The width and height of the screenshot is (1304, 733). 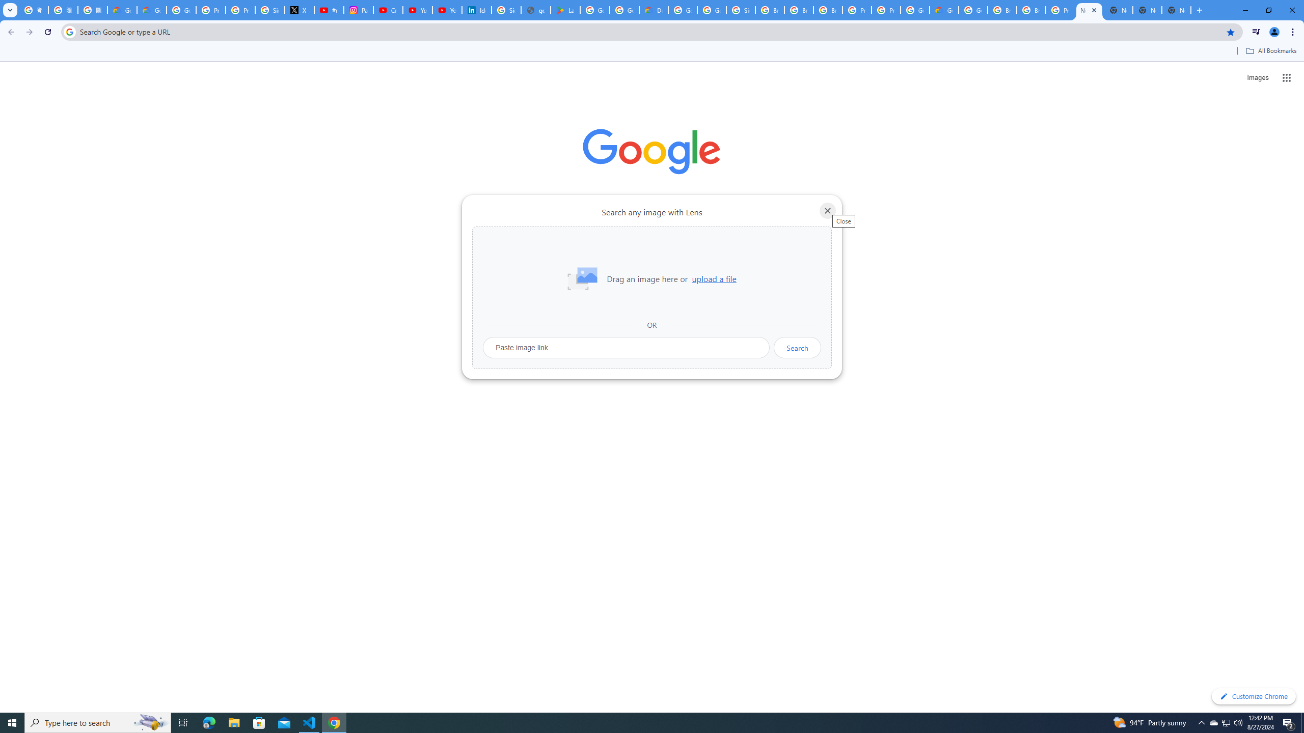 I want to click on Search tabs, so click(x=10, y=10).